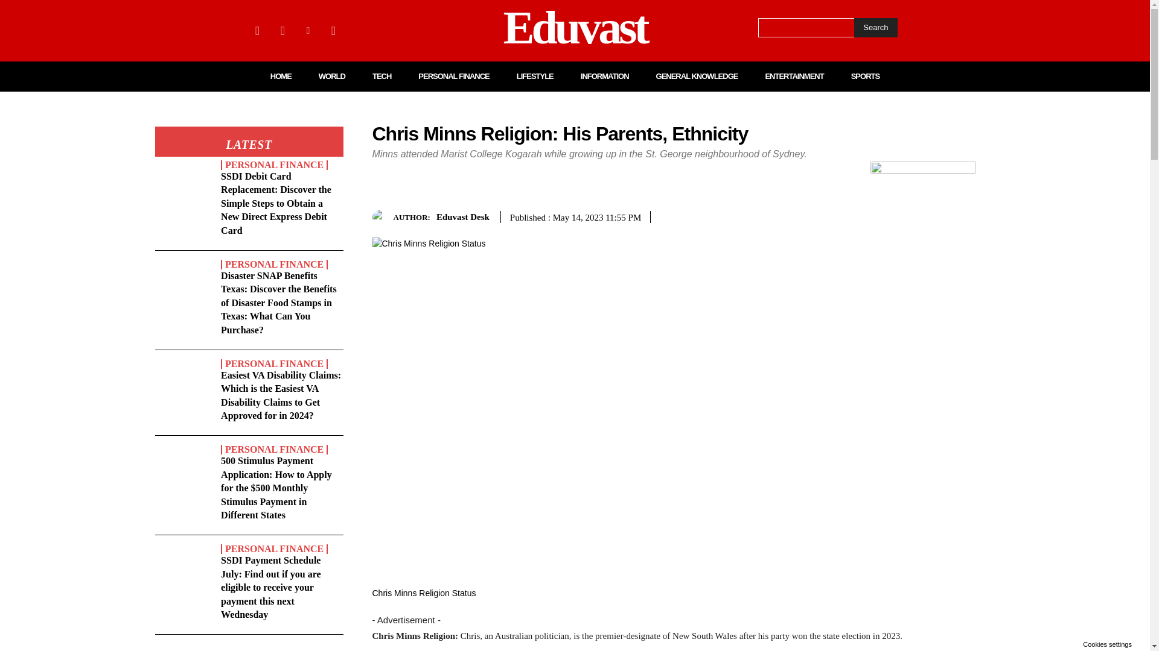  What do you see at coordinates (282, 30) in the screenshot?
I see `Instagram` at bounding box center [282, 30].